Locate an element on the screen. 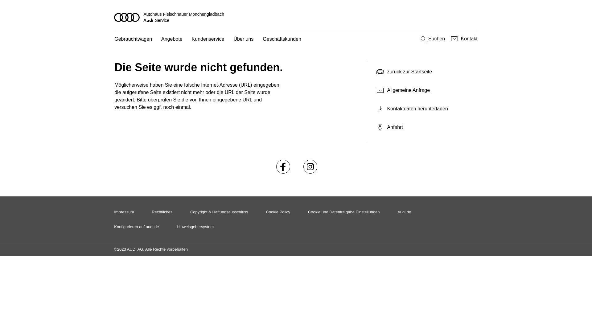 This screenshot has height=333, width=592. Suchen is located at coordinates (432, 39).